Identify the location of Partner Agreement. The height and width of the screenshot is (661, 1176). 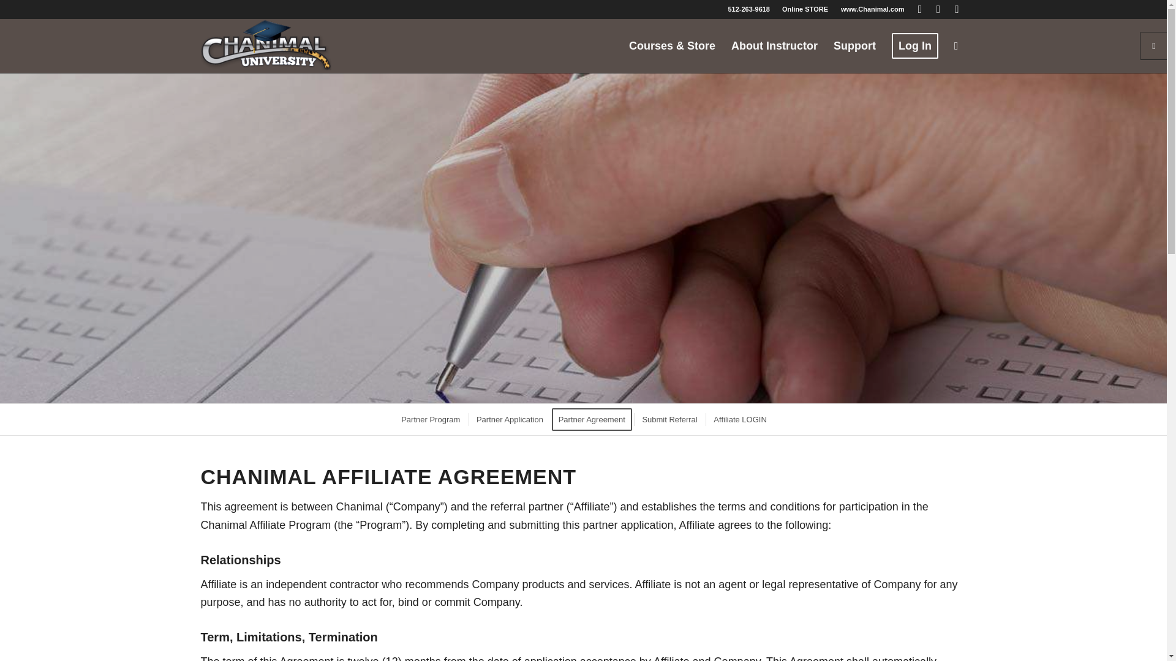
(592, 419).